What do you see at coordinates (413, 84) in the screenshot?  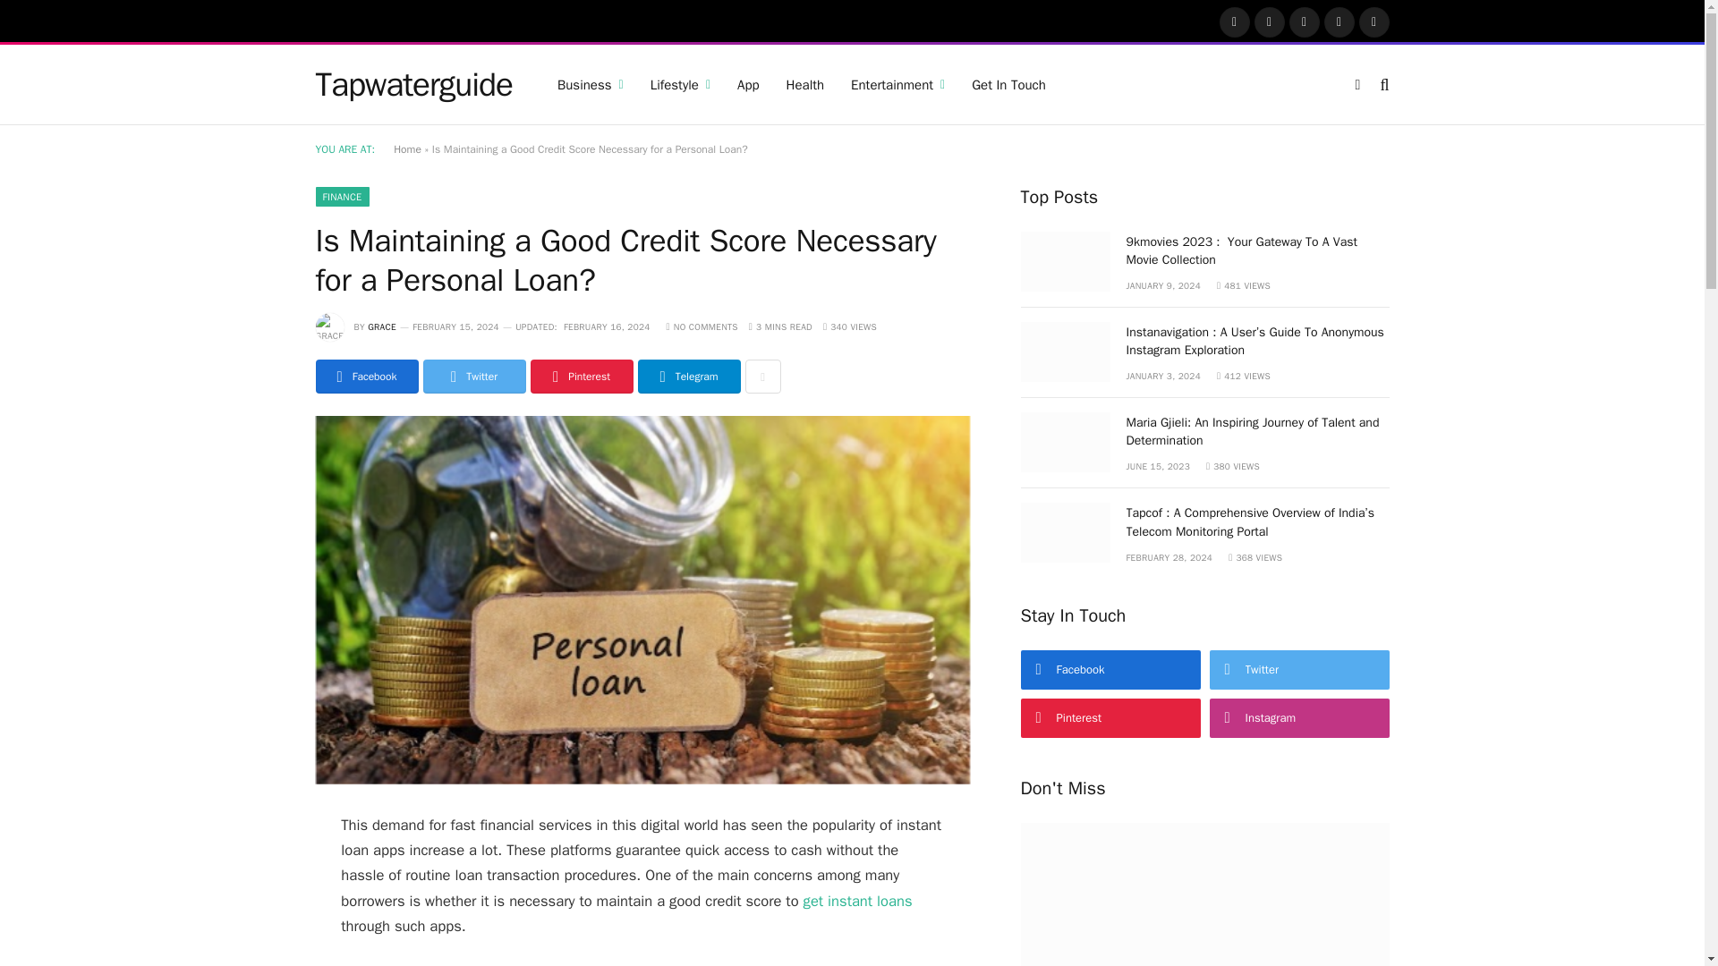 I see `Tapwaterguide` at bounding box center [413, 84].